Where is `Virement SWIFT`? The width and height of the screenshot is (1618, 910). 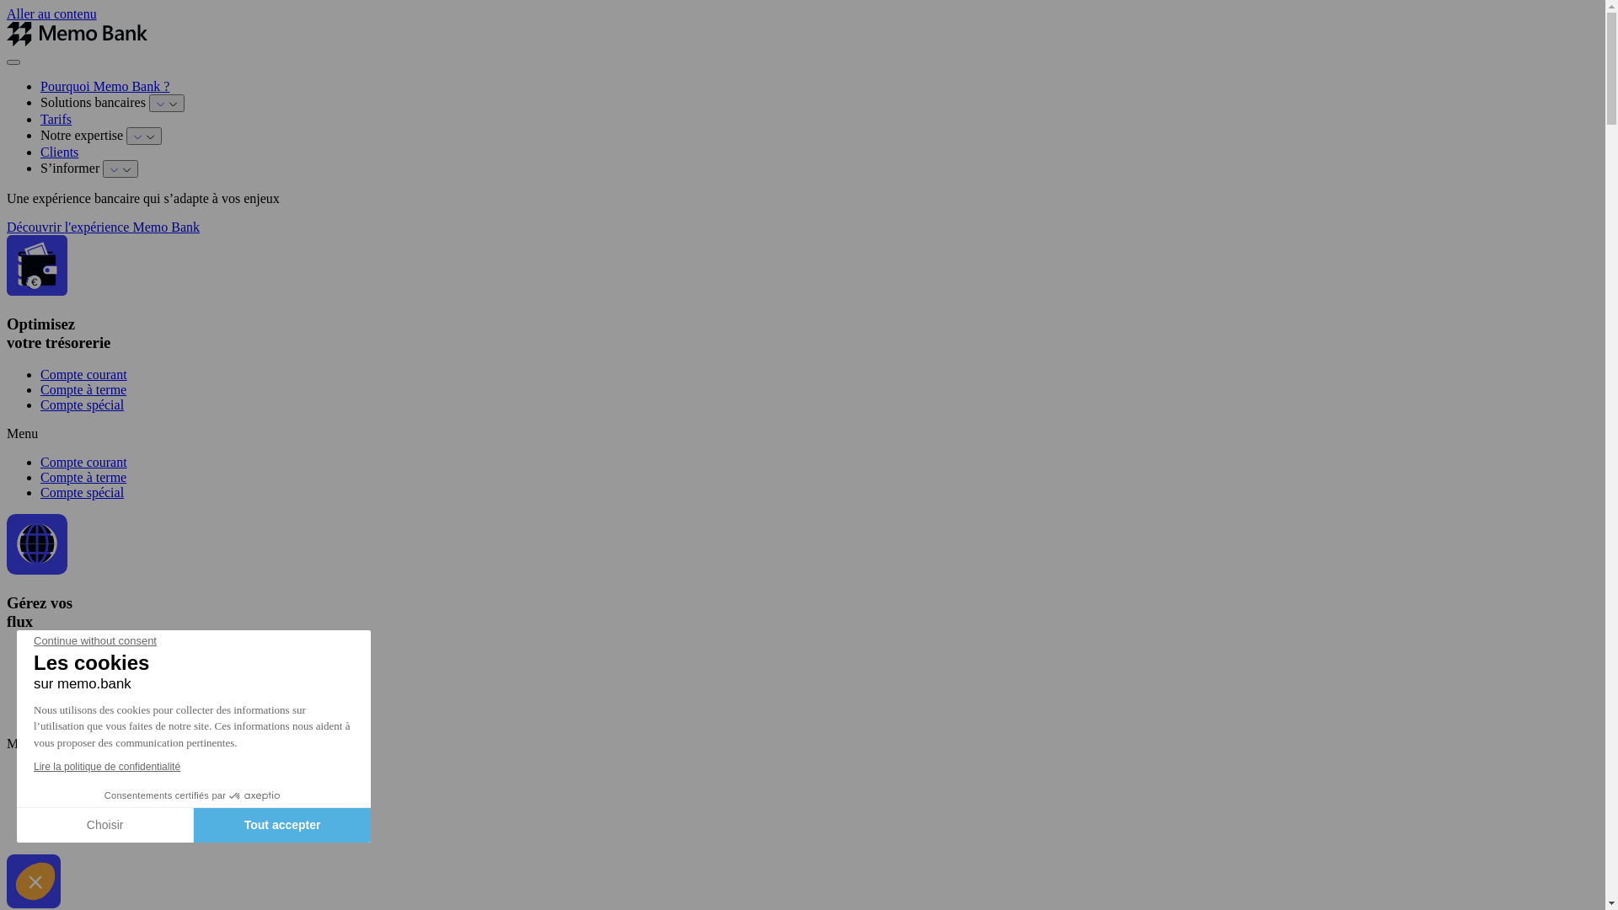 Virement SWIFT is located at coordinates (88, 715).